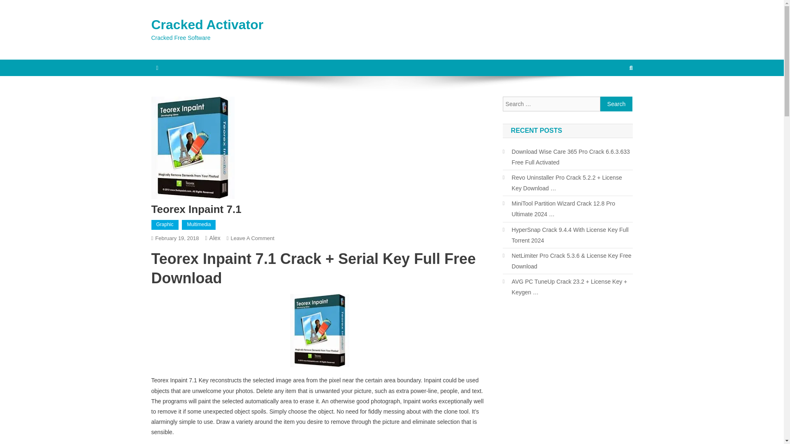  I want to click on Graphic, so click(165, 224).